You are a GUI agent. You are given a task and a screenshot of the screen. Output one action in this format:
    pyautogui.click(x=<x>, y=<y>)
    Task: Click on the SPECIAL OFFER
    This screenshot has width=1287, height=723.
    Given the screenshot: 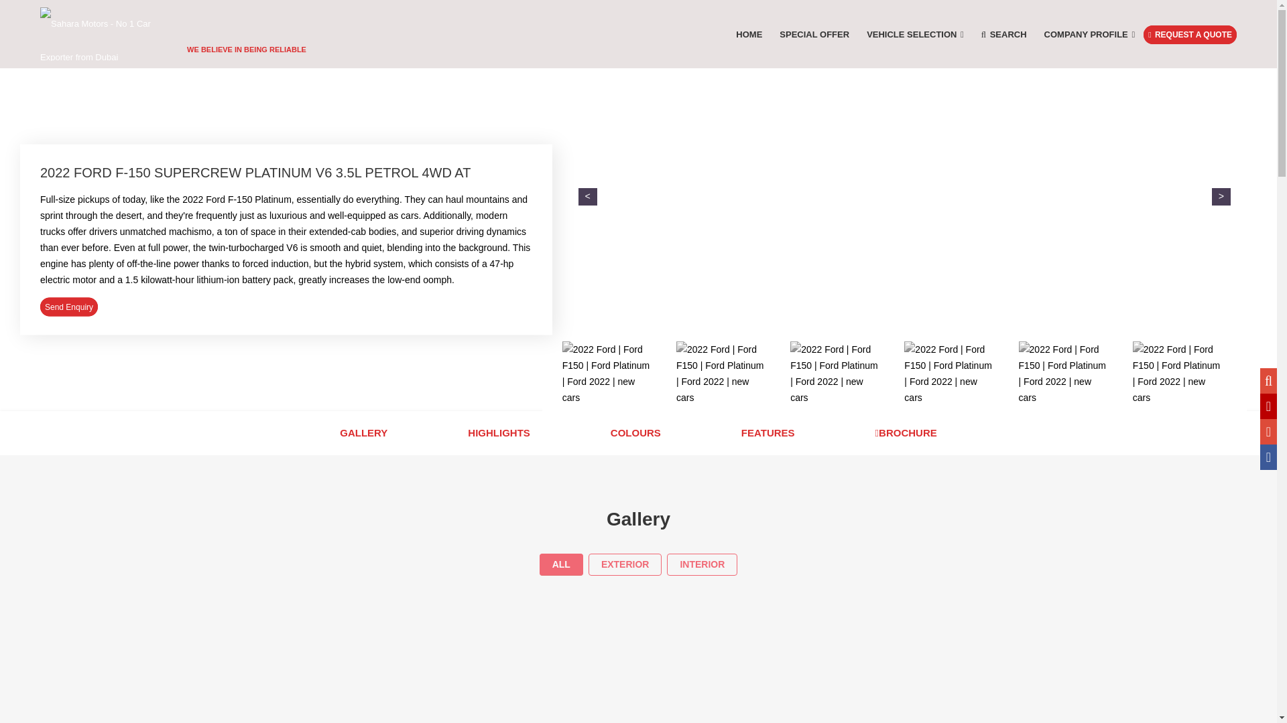 What is the action you would take?
    pyautogui.click(x=814, y=35)
    